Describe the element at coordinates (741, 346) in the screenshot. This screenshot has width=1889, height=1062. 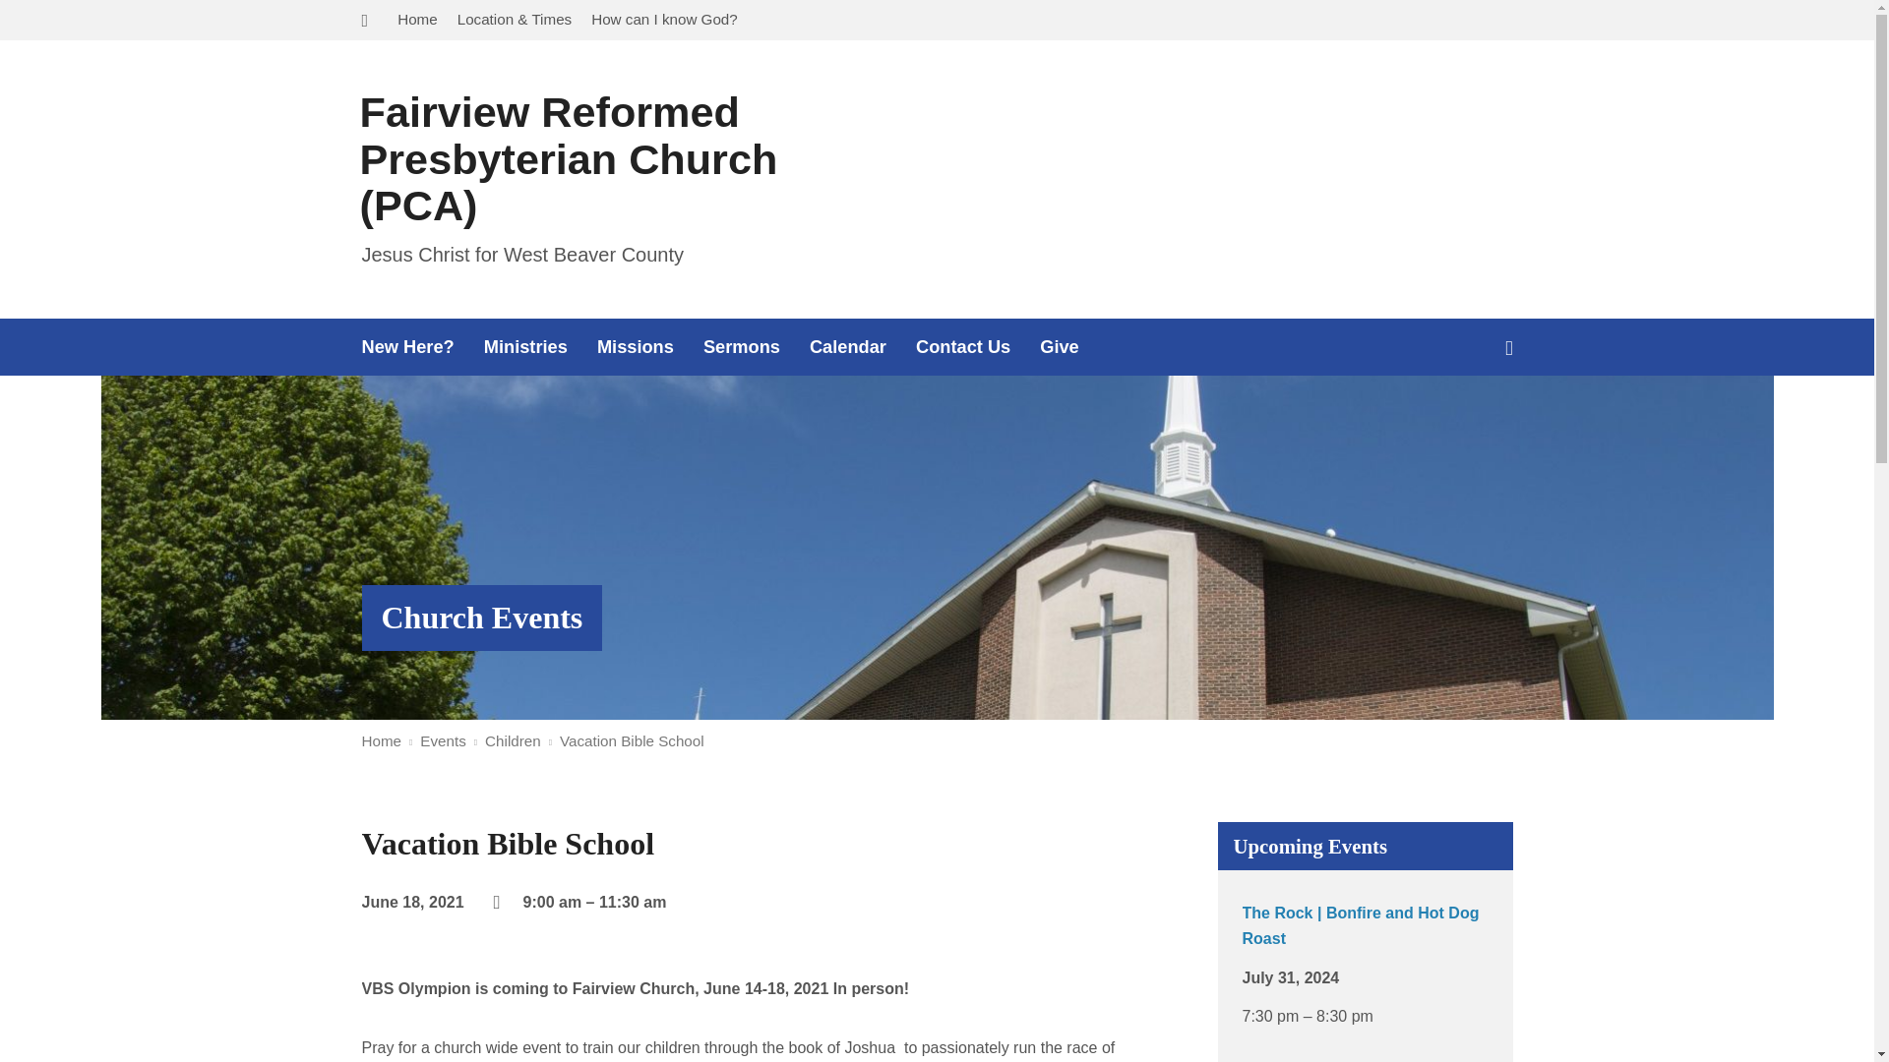
I see `Sermons` at that location.